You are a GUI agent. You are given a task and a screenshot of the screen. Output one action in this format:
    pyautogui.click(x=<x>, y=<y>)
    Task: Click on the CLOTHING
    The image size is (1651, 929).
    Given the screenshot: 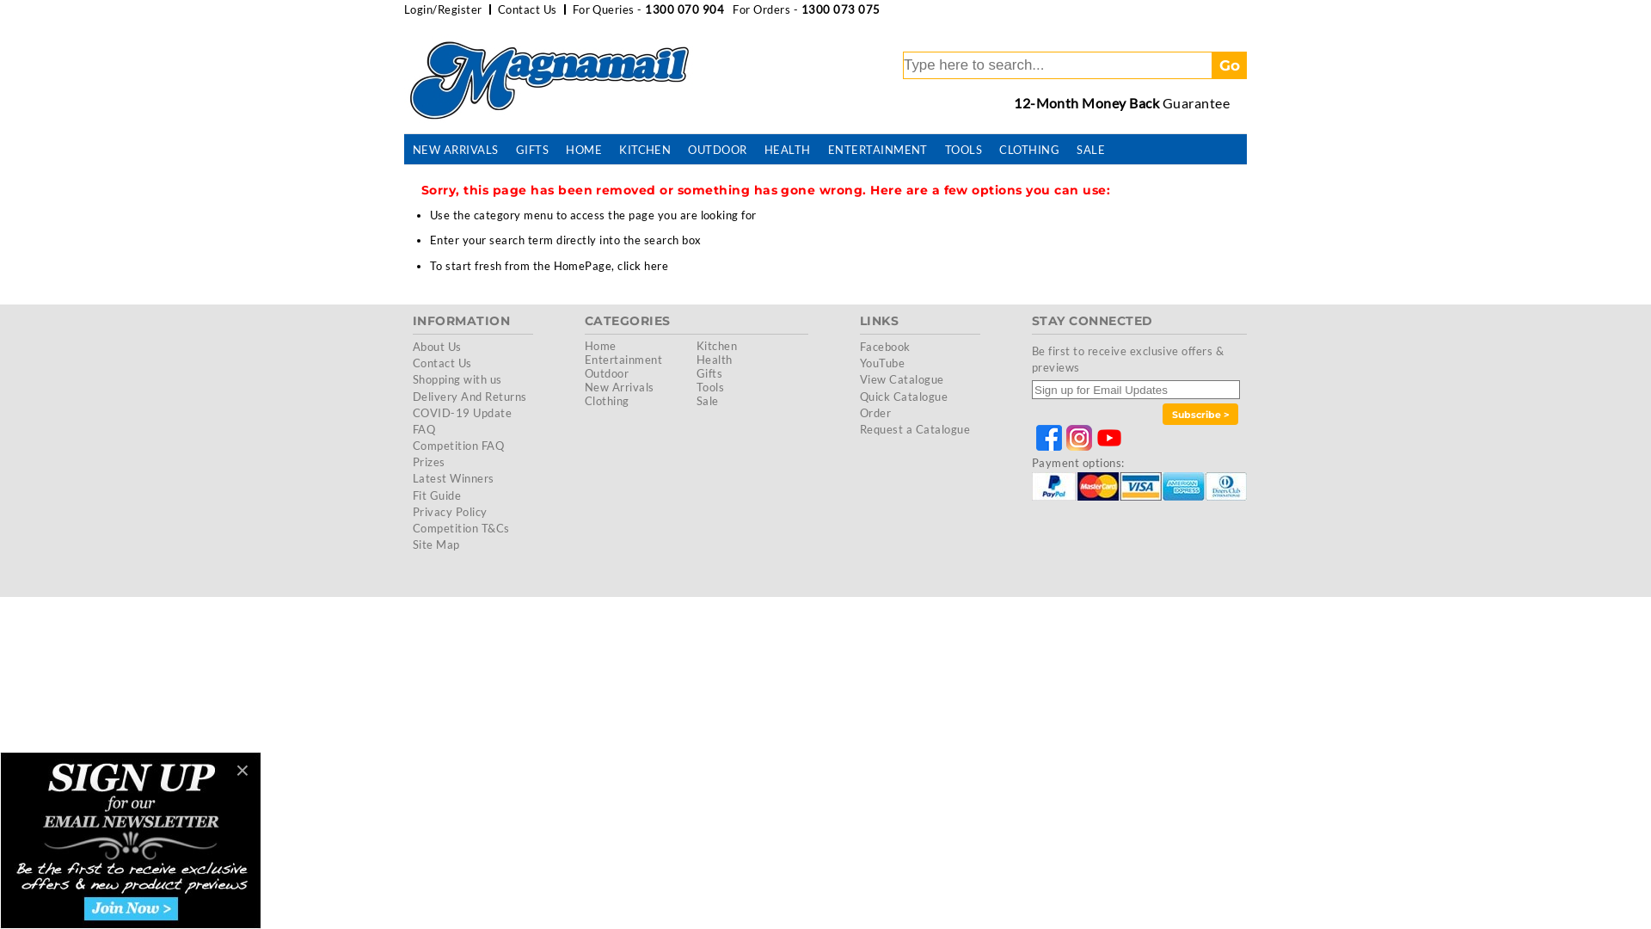 What is the action you would take?
    pyautogui.click(x=1029, y=151)
    